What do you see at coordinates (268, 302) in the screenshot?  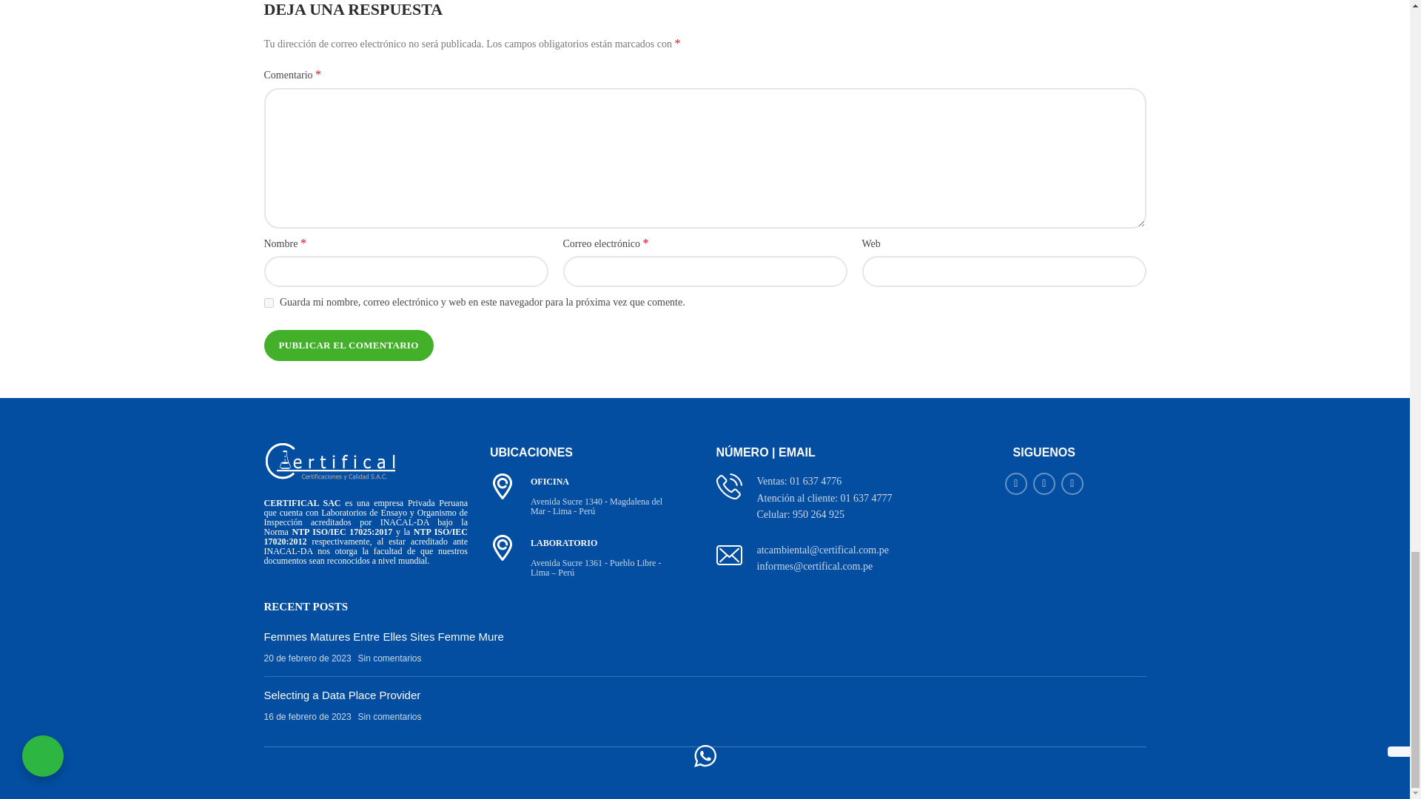 I see `yes` at bounding box center [268, 302].